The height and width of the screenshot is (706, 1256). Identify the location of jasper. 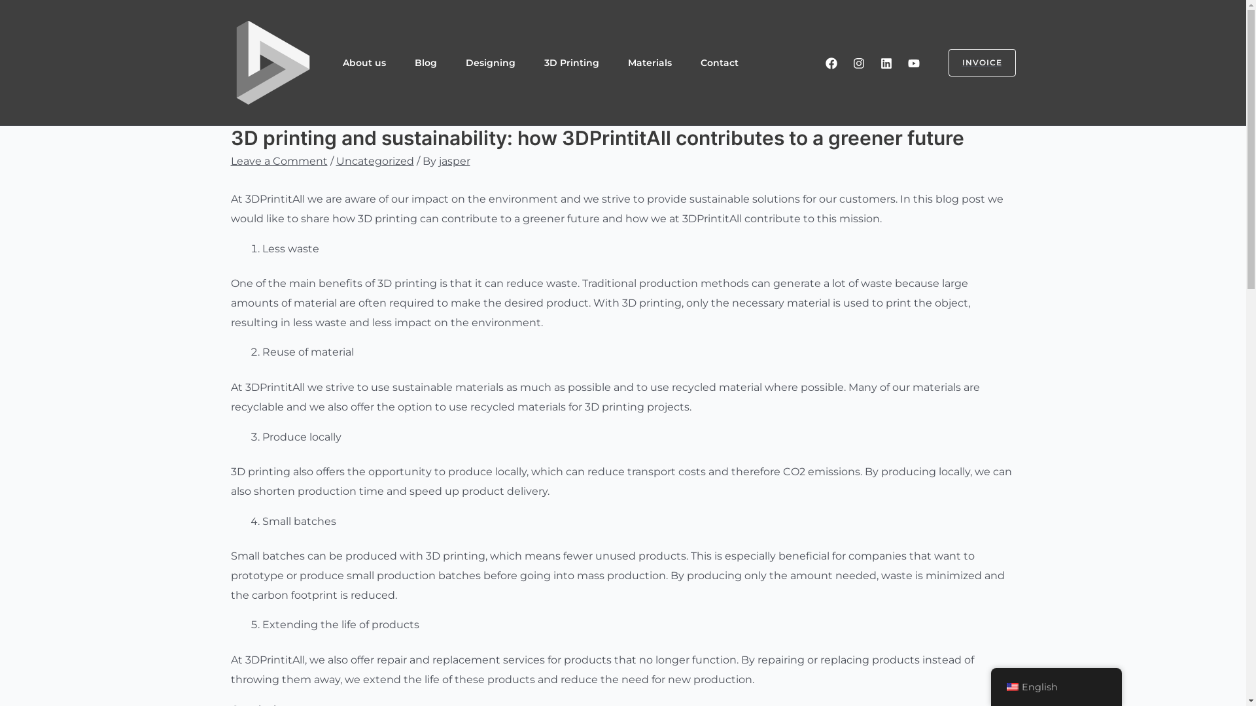
(454, 161).